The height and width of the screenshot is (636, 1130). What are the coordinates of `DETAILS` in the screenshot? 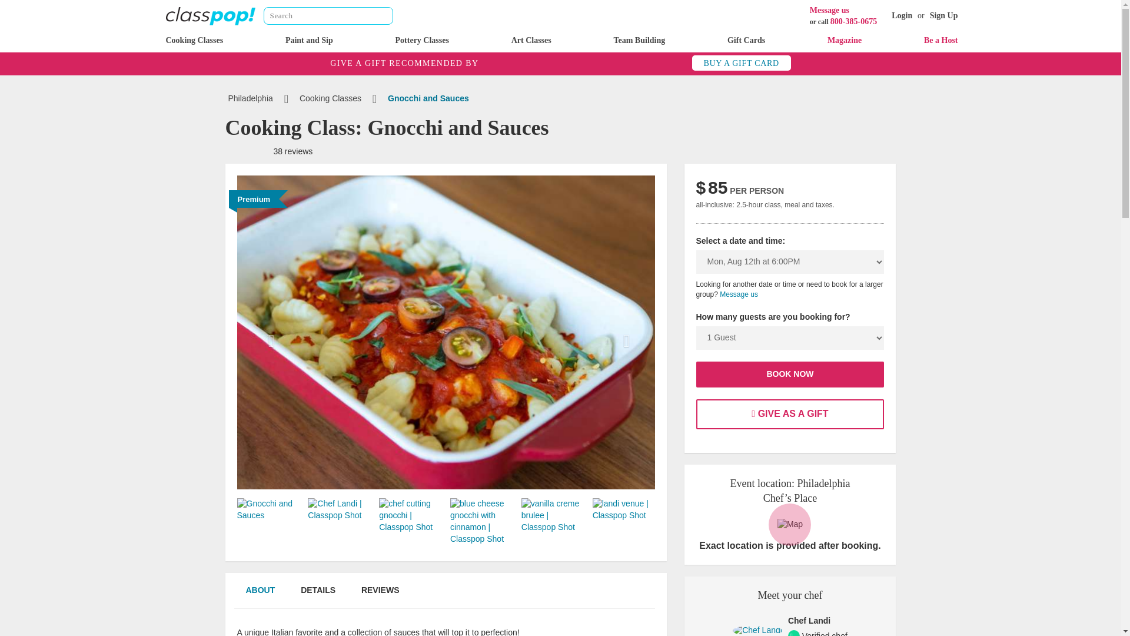 It's located at (318, 596).